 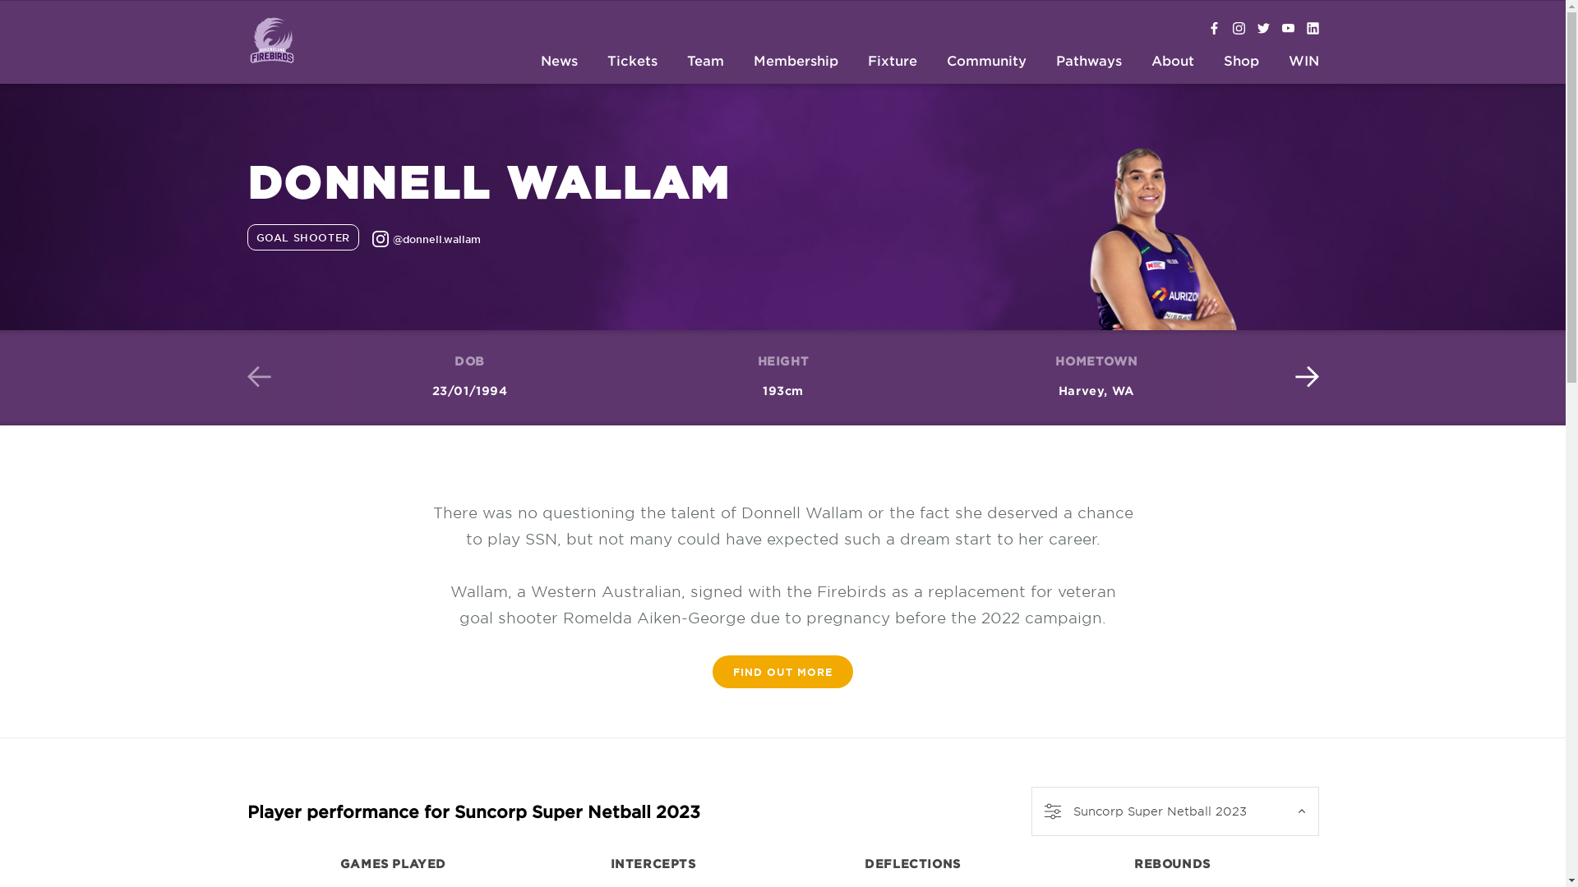 I want to click on Community, so click(x=986, y=62).